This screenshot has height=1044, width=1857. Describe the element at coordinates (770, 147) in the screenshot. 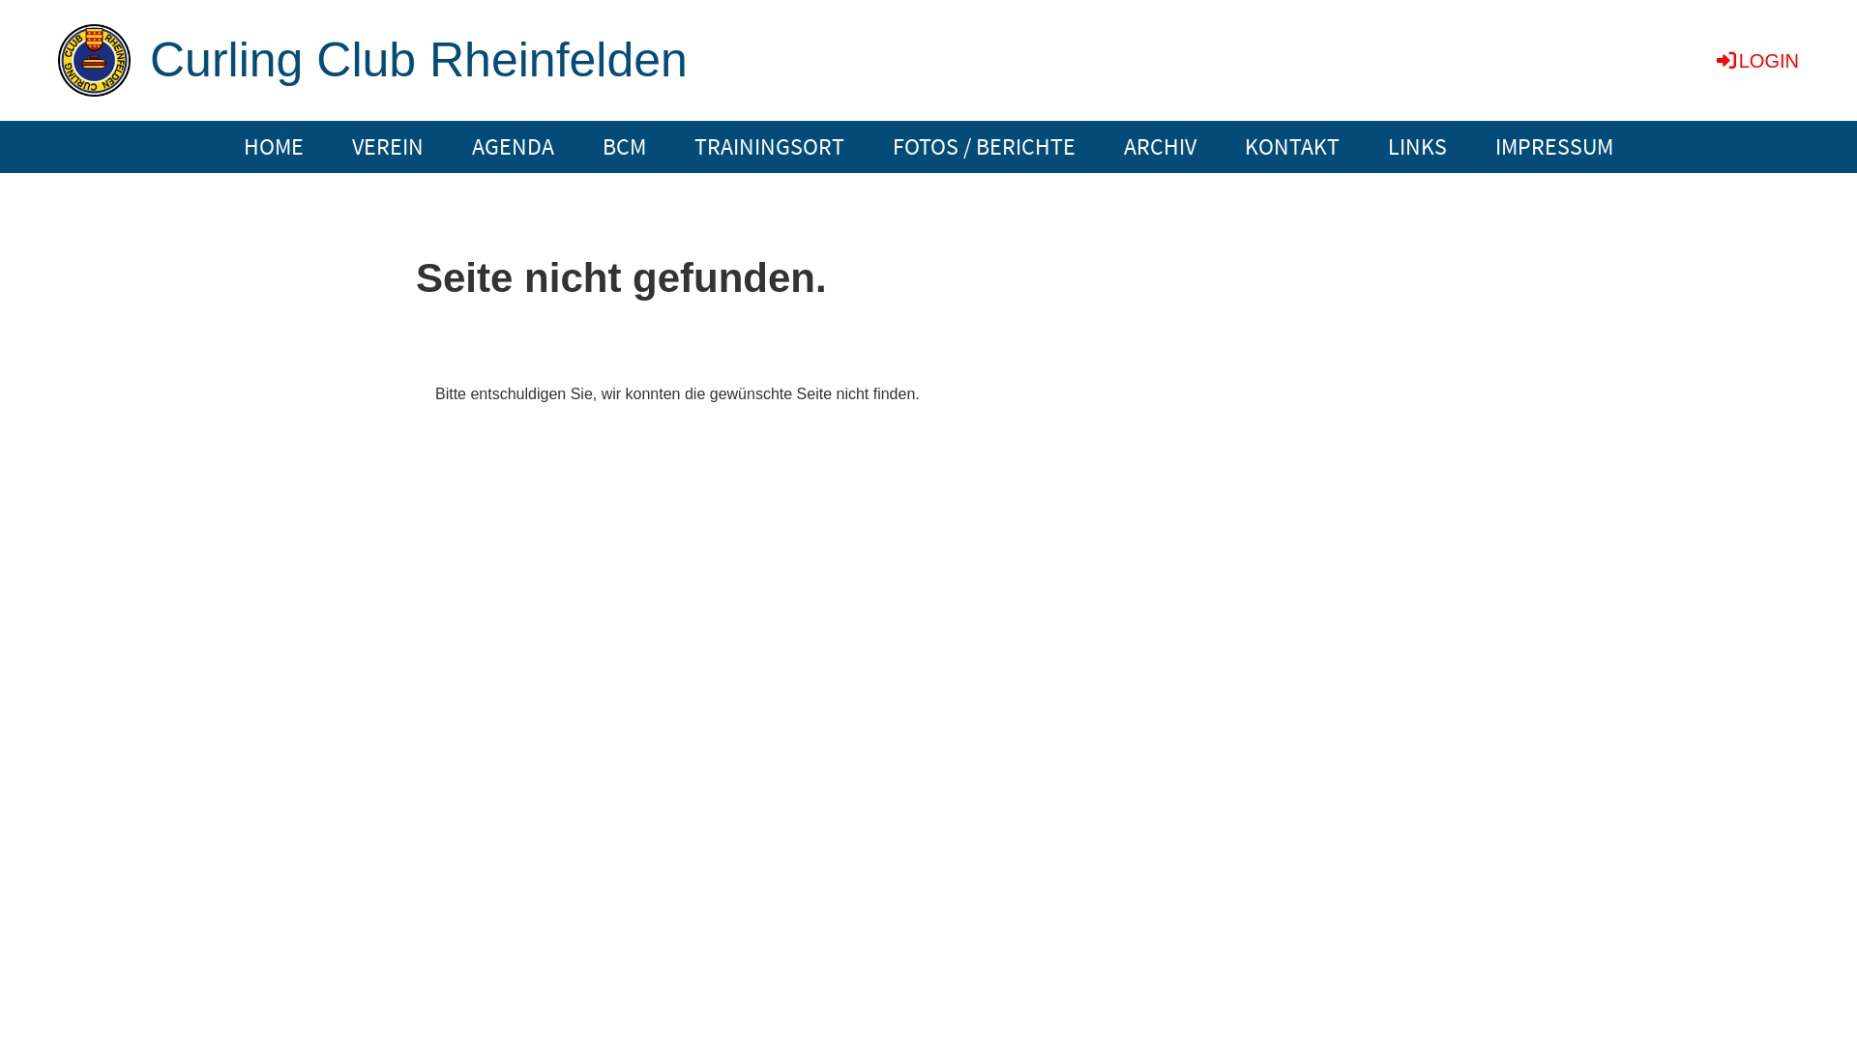

I see `TRAININGSORT` at that location.